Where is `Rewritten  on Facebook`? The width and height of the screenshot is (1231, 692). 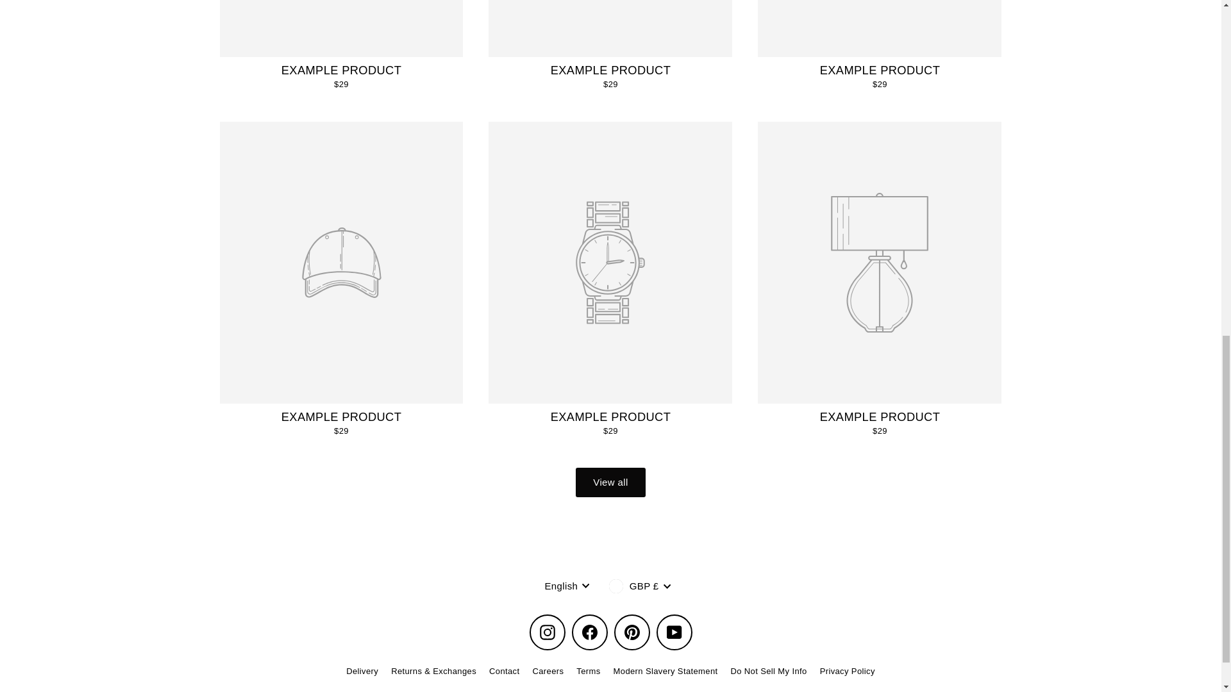 Rewritten  on Facebook is located at coordinates (590, 632).